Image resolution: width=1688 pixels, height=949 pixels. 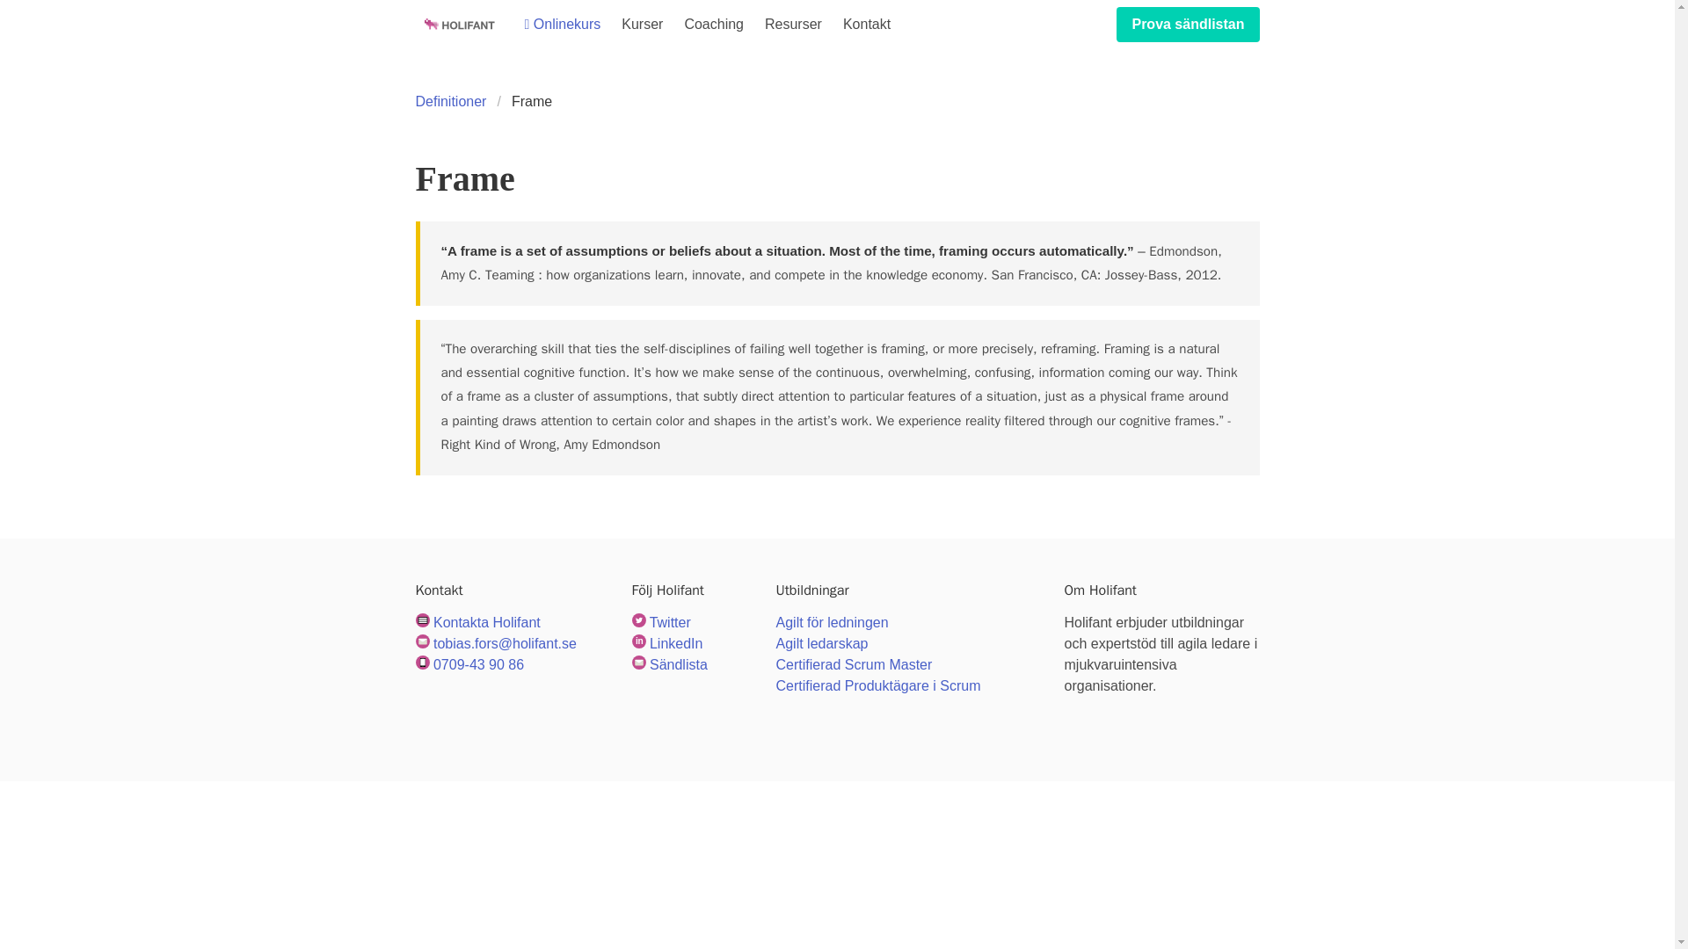 What do you see at coordinates (867, 25) in the screenshot?
I see `Kontakt` at bounding box center [867, 25].